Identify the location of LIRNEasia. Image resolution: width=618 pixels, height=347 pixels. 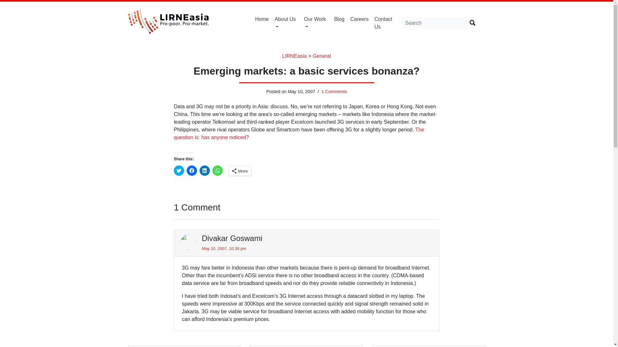
(294, 56).